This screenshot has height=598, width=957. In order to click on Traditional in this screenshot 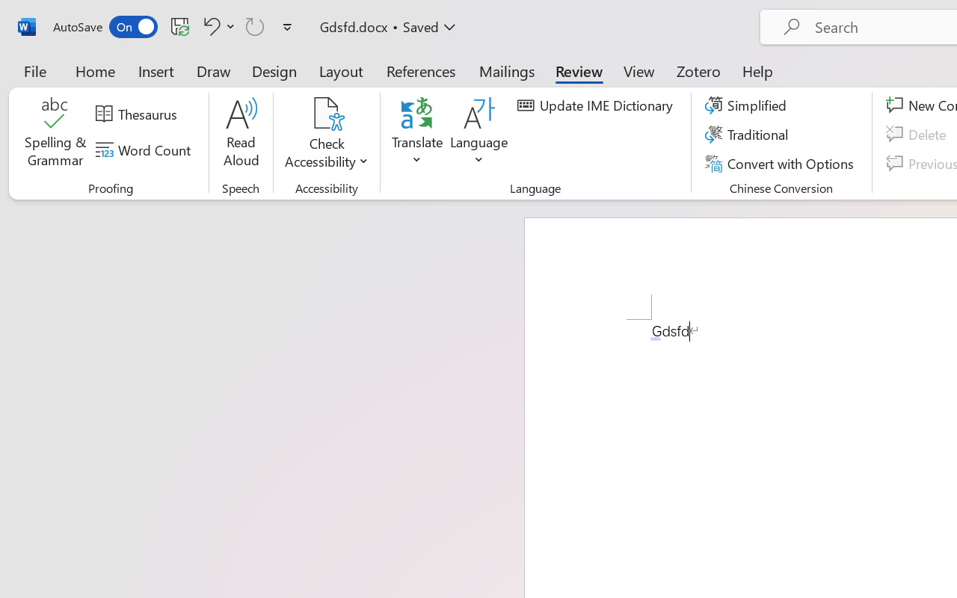, I will do `click(749, 135)`.